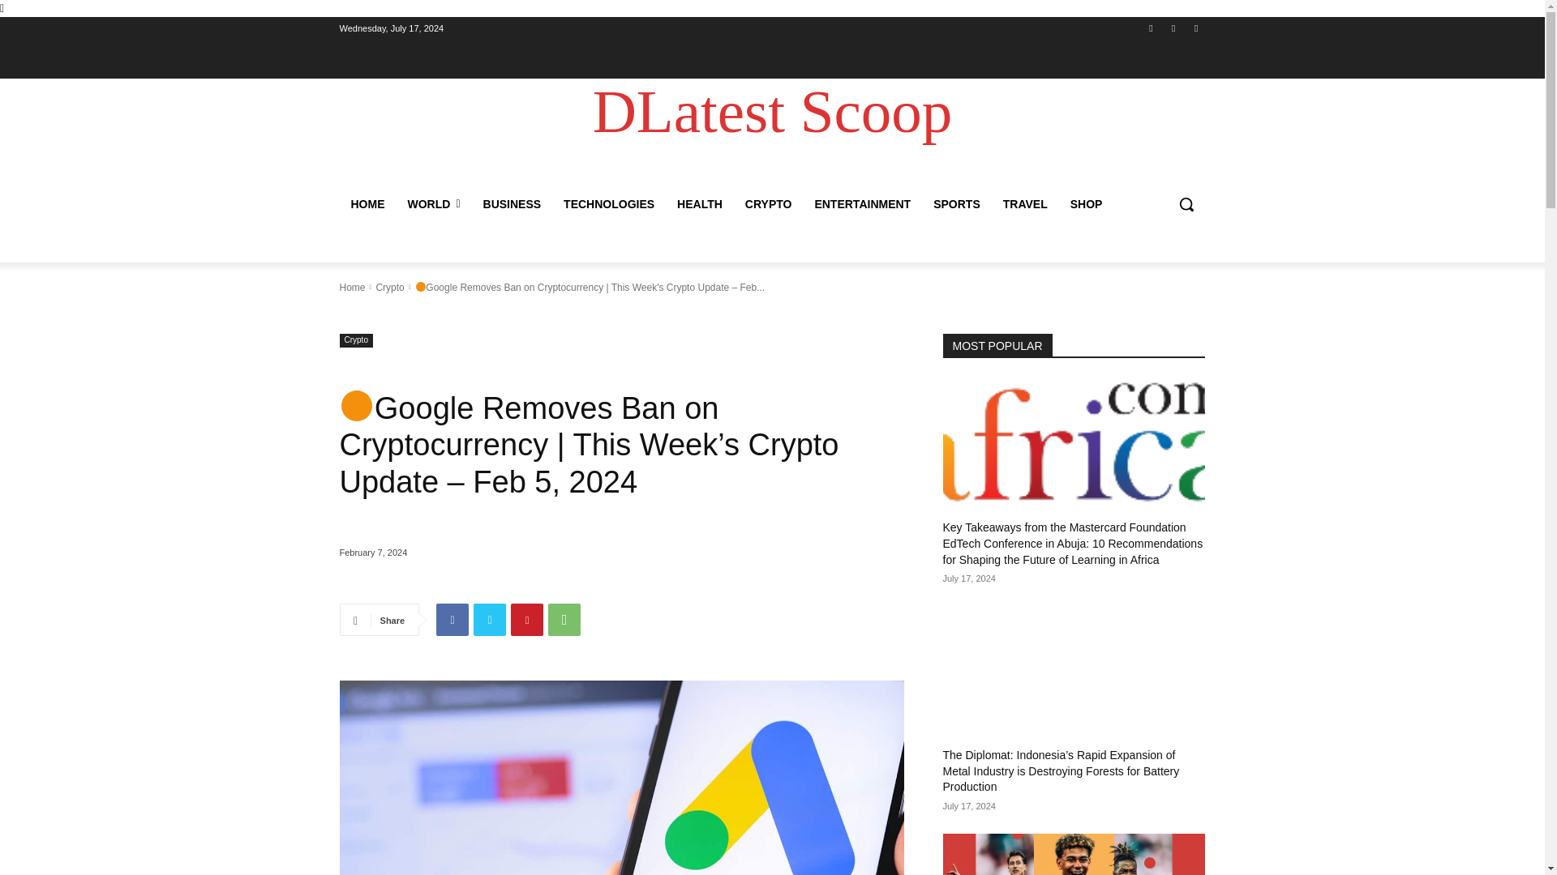 The width and height of the screenshot is (1557, 875). What do you see at coordinates (1025, 204) in the screenshot?
I see `TRAVEL` at bounding box center [1025, 204].